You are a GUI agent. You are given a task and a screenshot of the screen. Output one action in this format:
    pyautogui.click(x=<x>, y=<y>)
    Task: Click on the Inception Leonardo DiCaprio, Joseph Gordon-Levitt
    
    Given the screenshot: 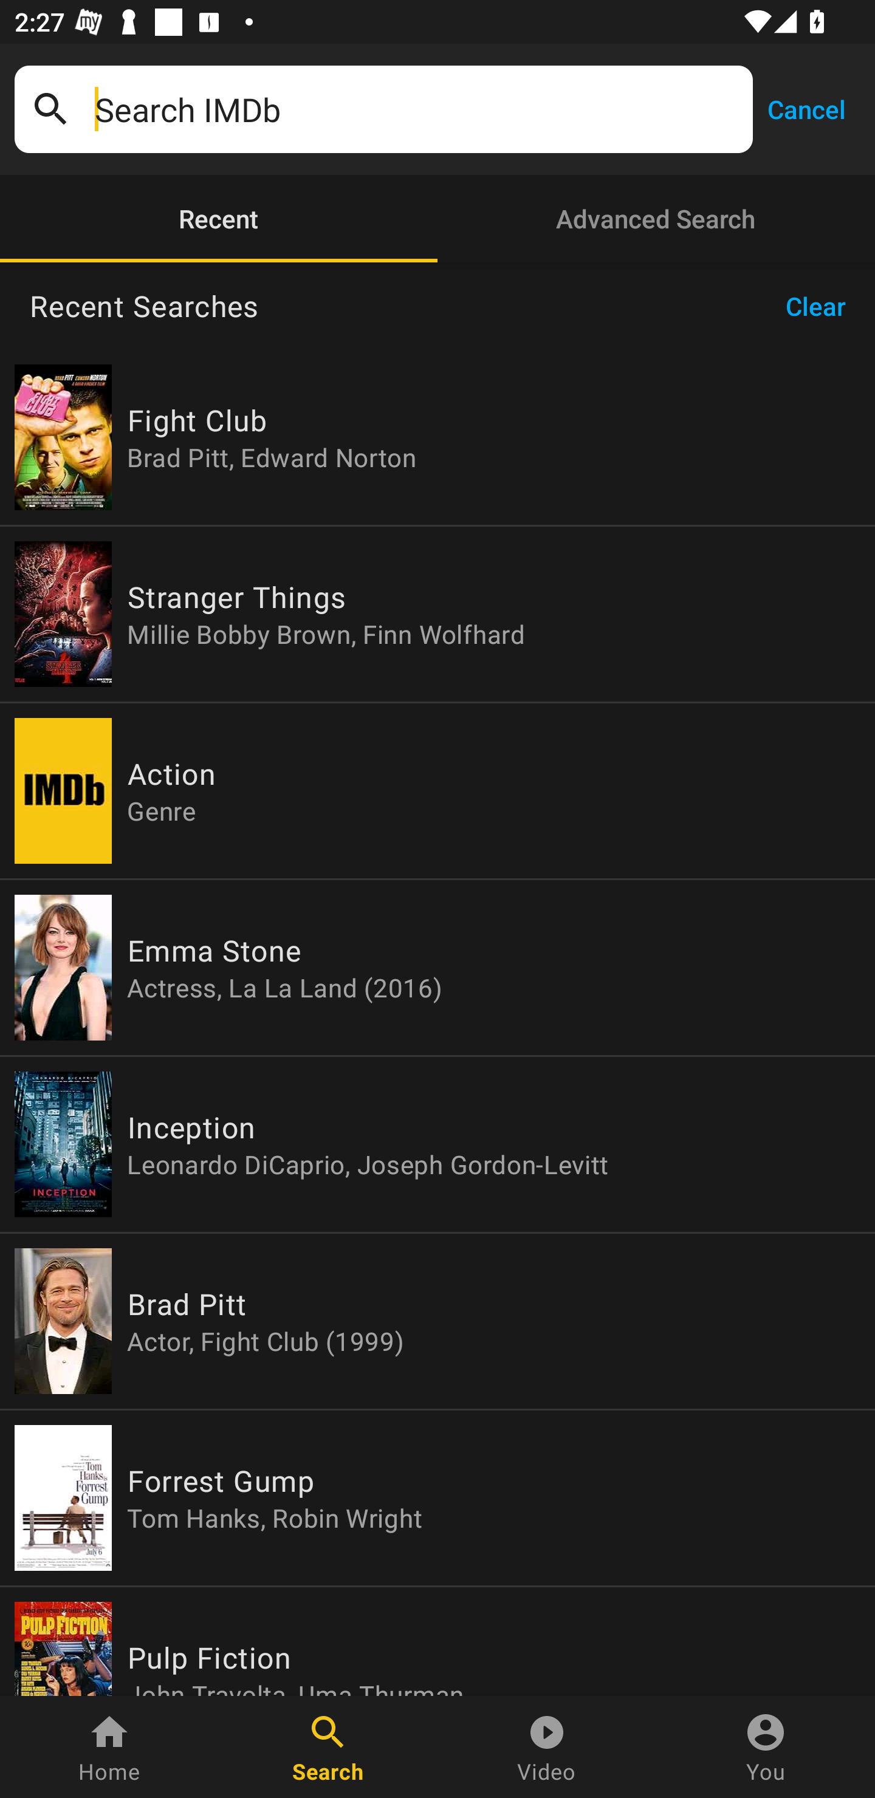 What is the action you would take?
    pyautogui.click(x=437, y=1144)
    